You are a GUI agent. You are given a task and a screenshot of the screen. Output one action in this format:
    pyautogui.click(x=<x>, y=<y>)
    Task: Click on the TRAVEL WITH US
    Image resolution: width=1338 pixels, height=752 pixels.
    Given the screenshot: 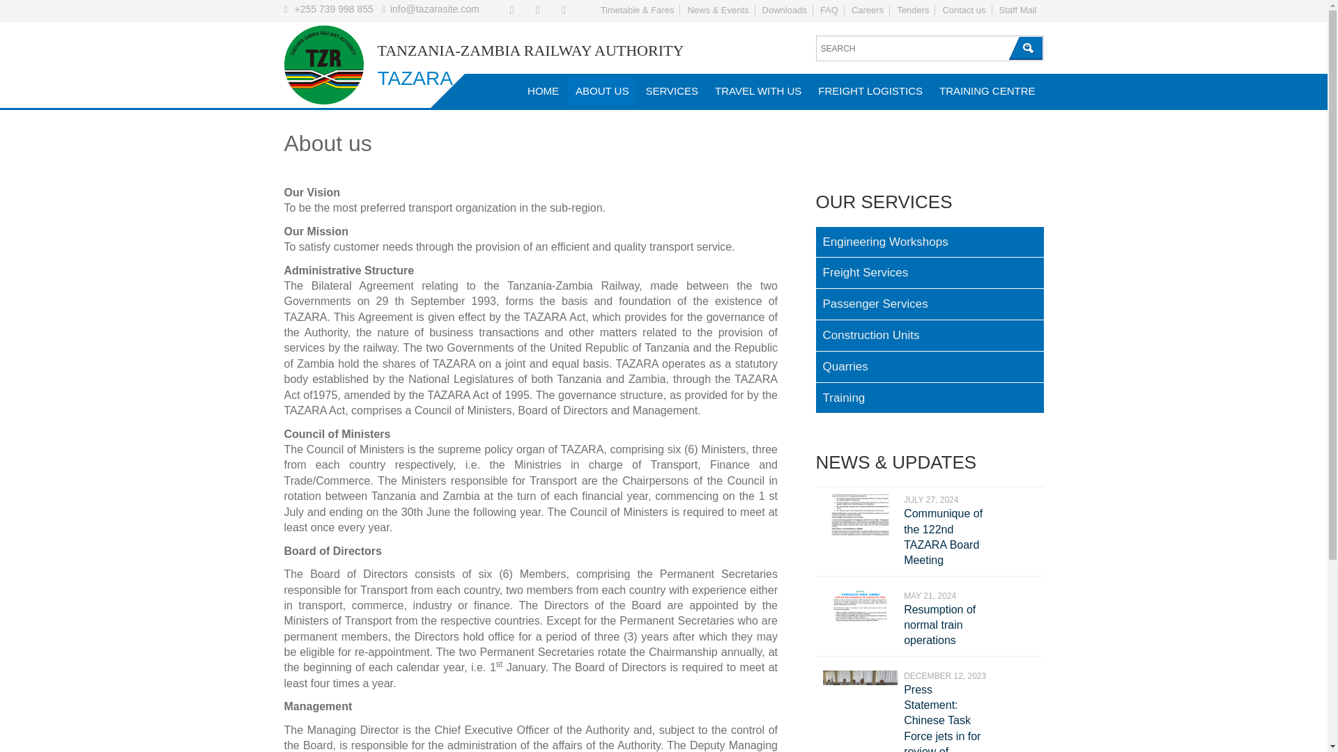 What is the action you would take?
    pyautogui.click(x=758, y=91)
    